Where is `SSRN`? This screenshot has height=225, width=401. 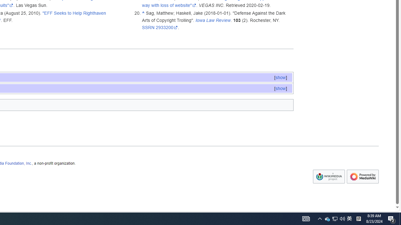
SSRN is located at coordinates (148, 27).